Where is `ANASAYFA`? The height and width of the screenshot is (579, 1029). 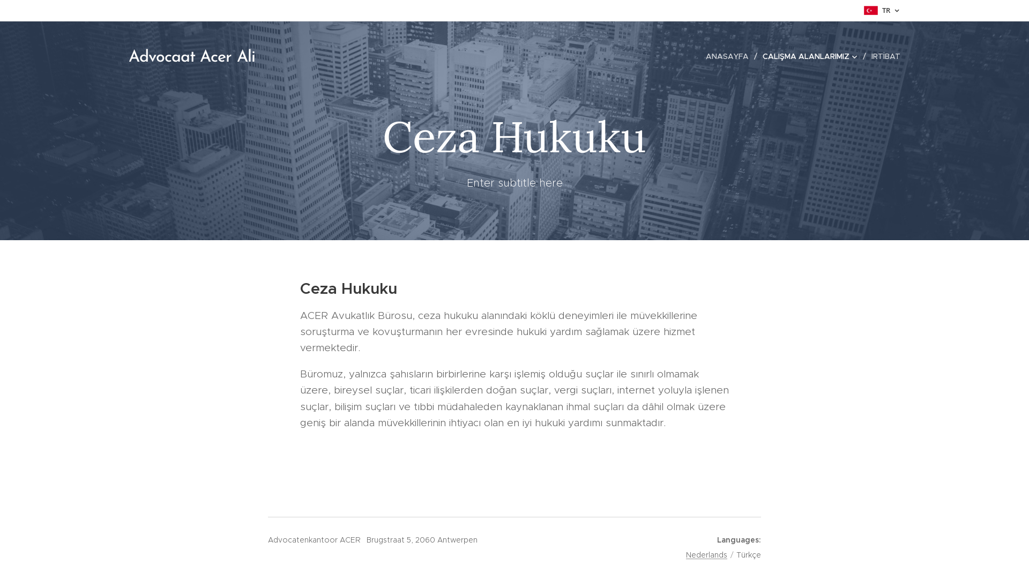 ANASAYFA is located at coordinates (730, 56).